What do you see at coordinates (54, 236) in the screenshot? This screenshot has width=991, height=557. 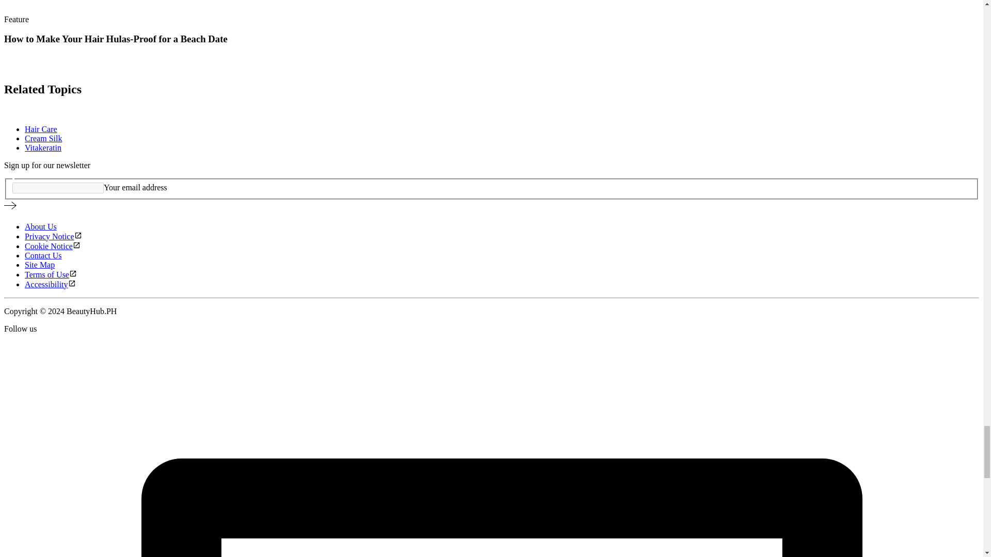 I see `Privacy Notice - Link opens in a new window` at bounding box center [54, 236].